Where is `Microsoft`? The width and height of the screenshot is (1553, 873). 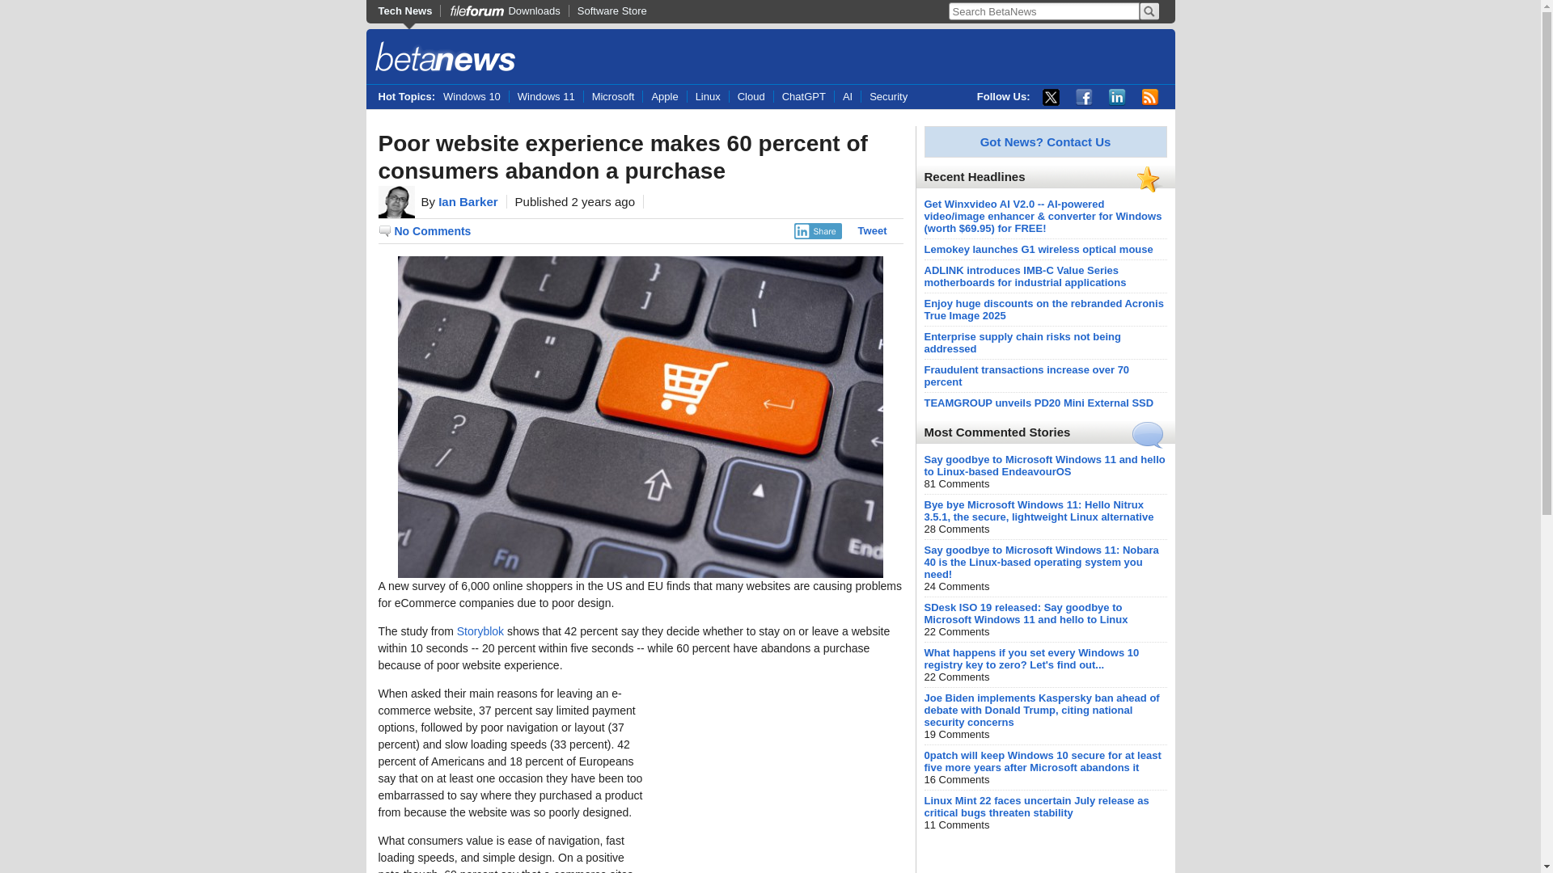
Microsoft is located at coordinates (613, 97).